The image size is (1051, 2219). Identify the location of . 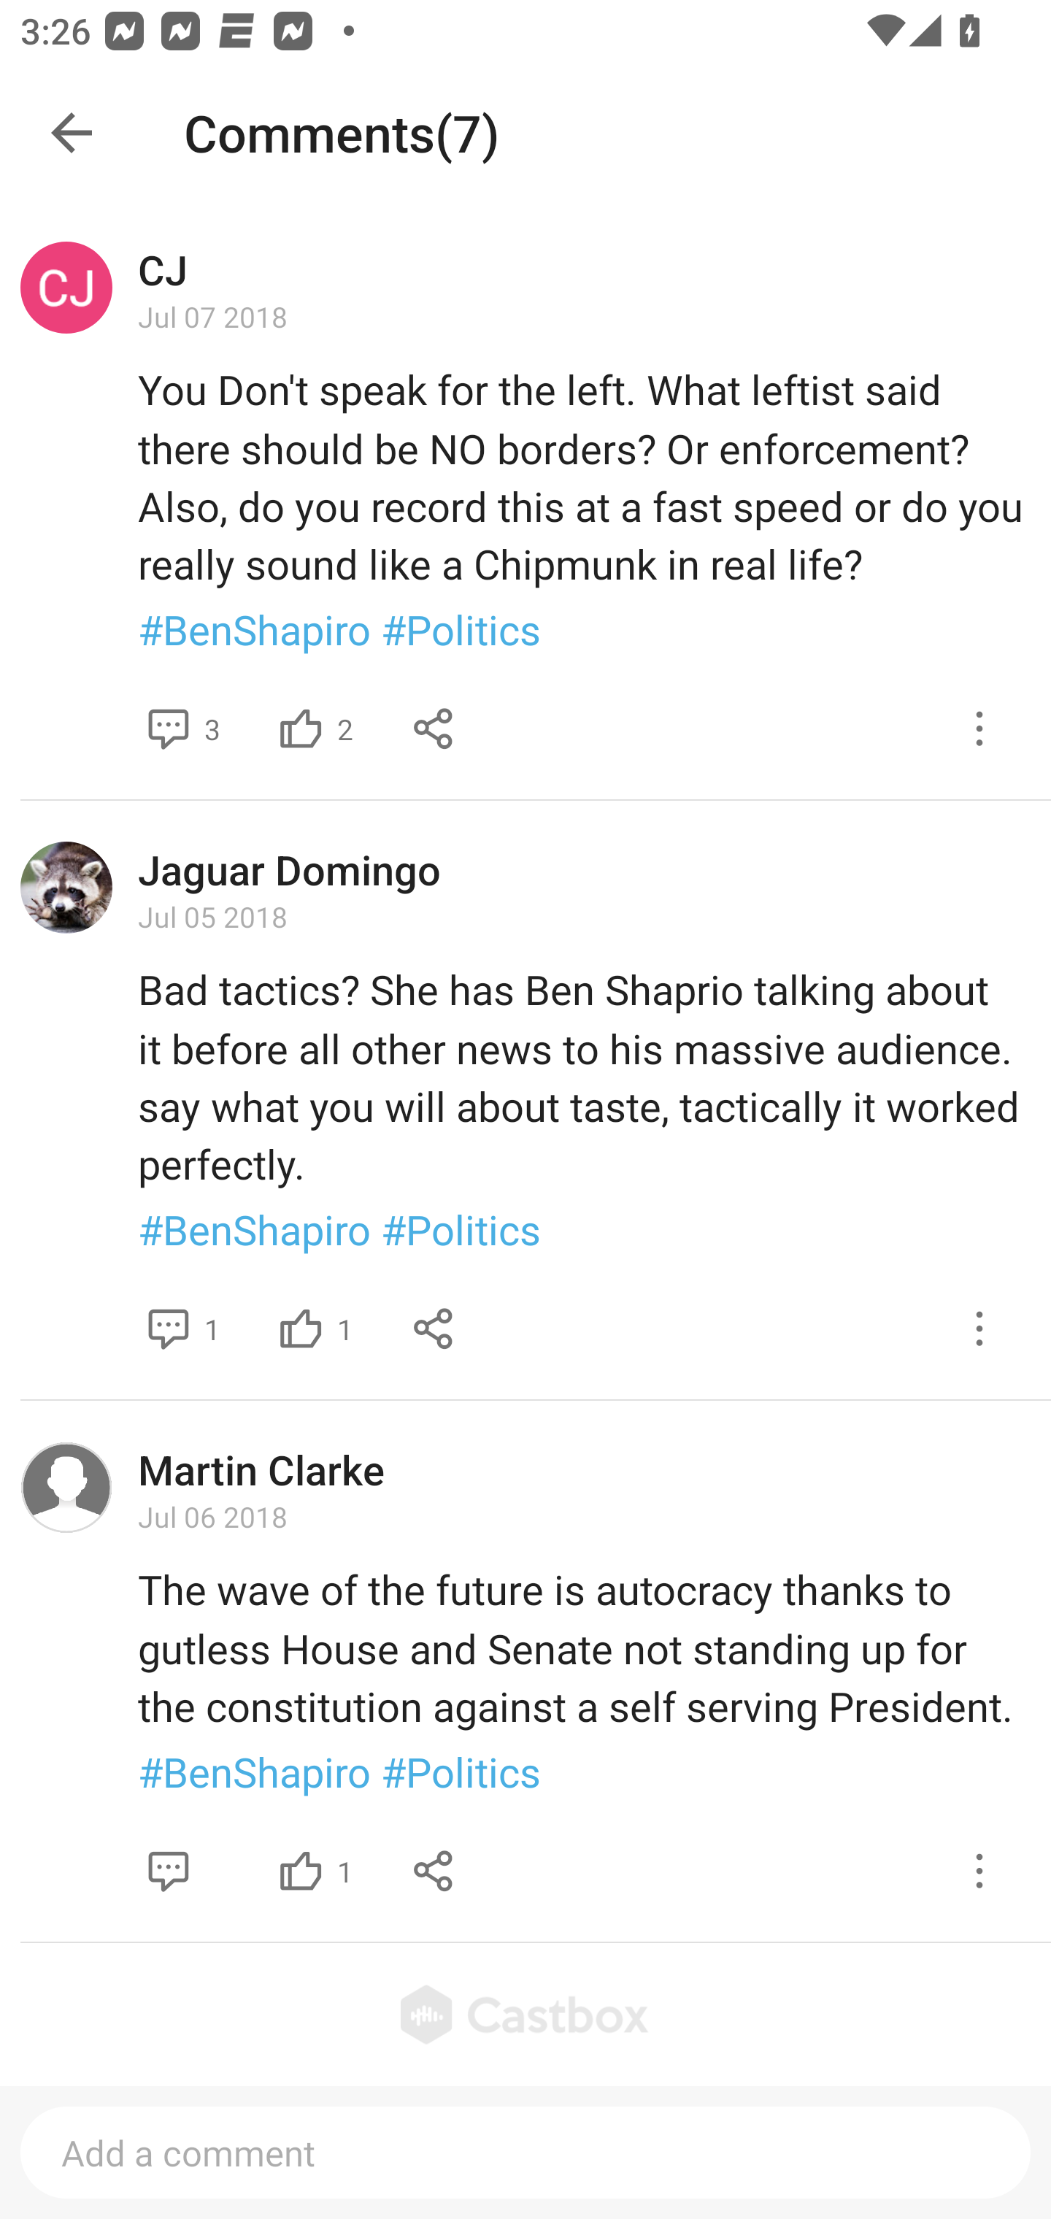
(434, 1870).